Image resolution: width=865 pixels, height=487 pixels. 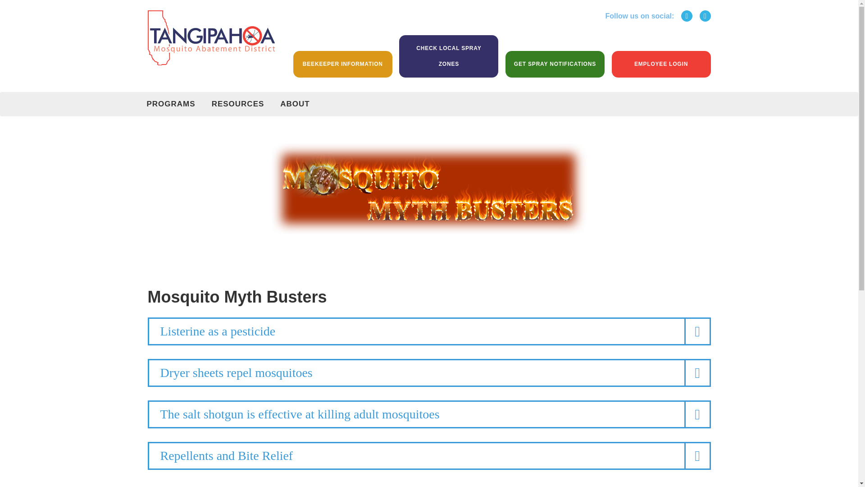 I want to click on EMPLOYEE LOGIN, so click(x=661, y=64).